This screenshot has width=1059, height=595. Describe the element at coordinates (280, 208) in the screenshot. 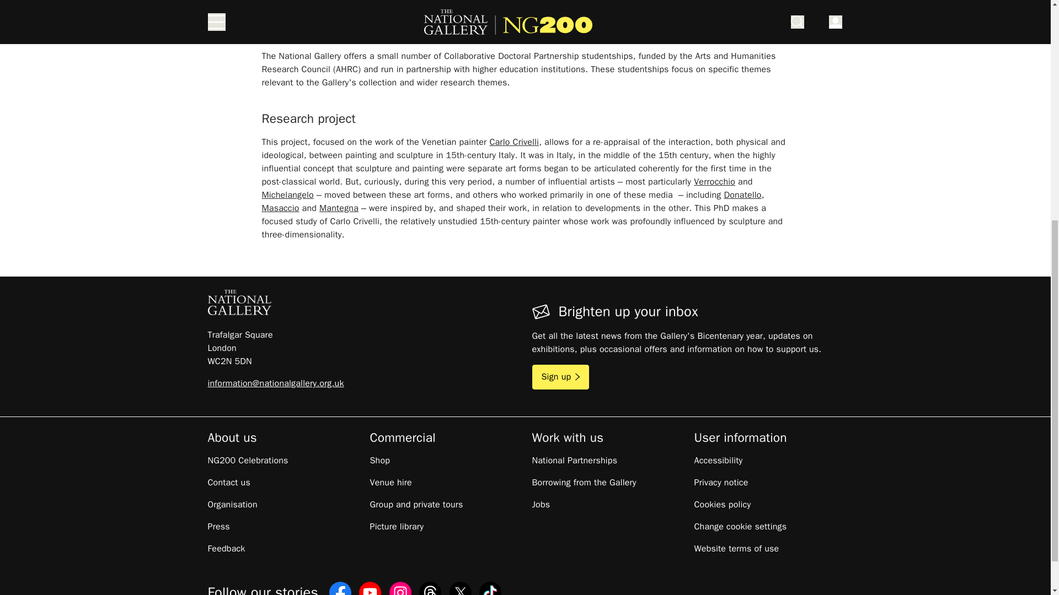

I see `Masaccio` at that location.